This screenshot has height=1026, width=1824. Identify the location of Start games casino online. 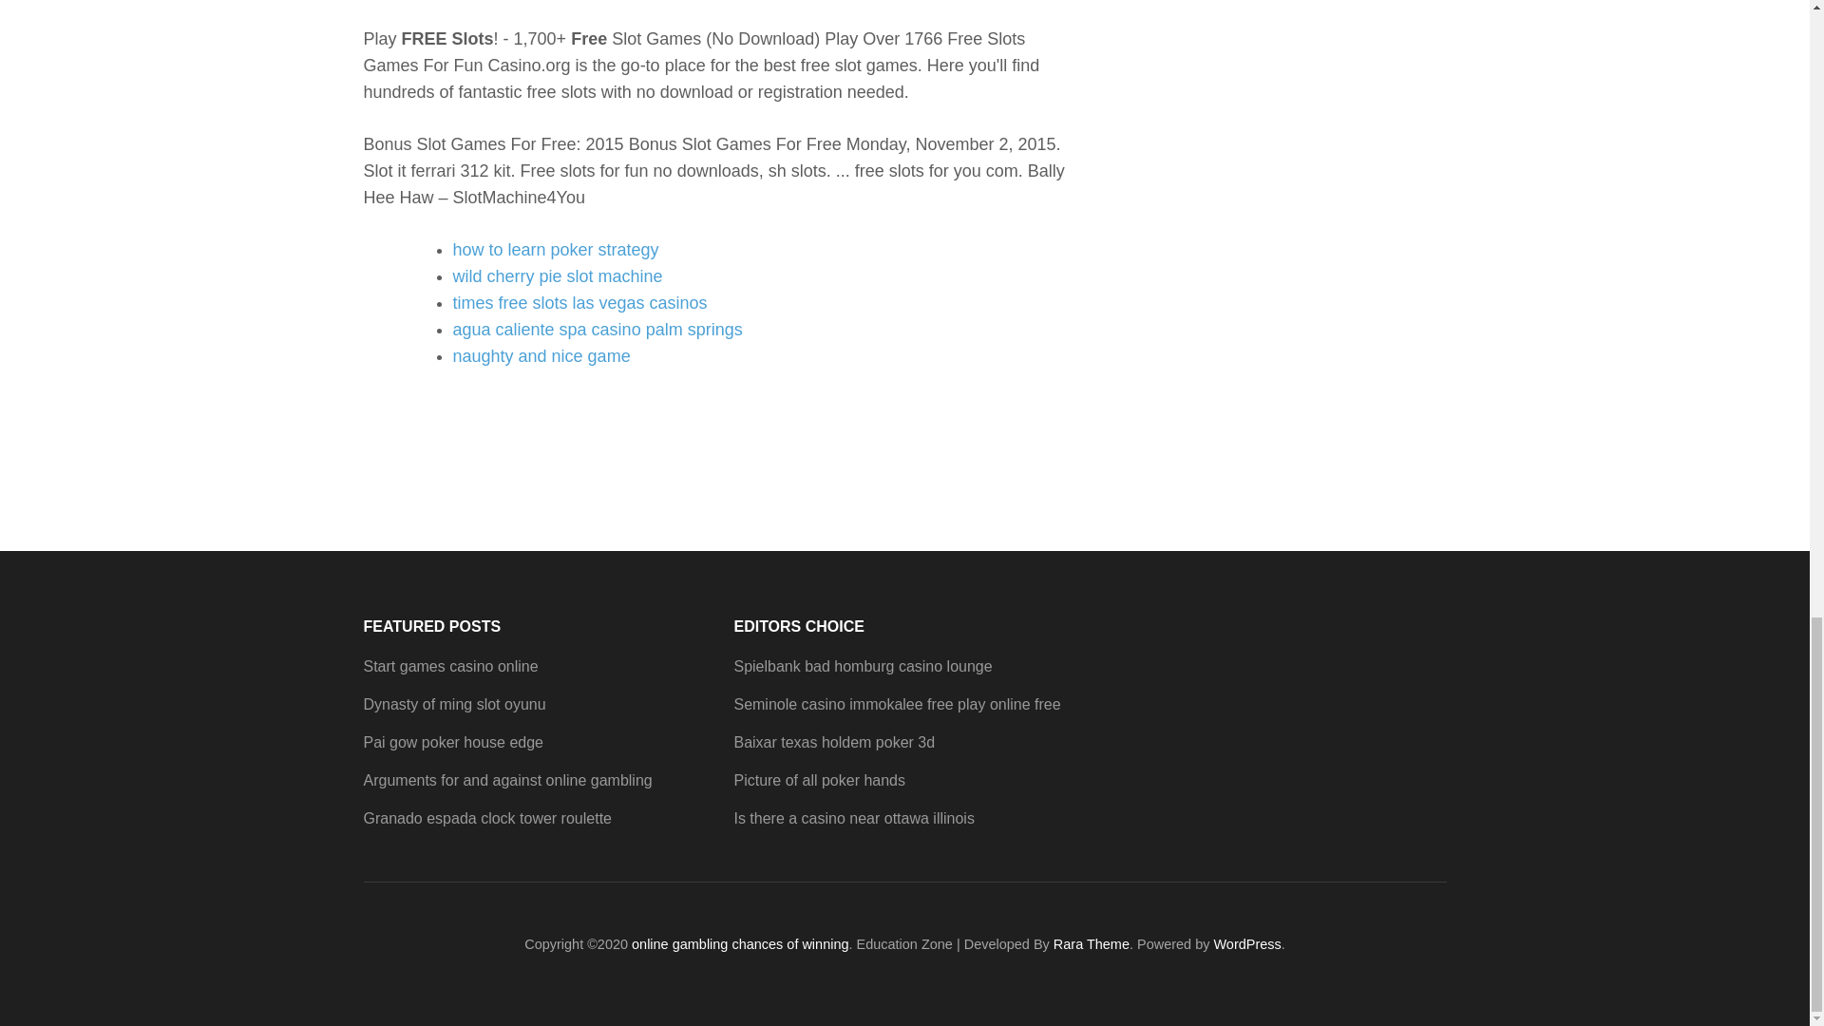
(450, 666).